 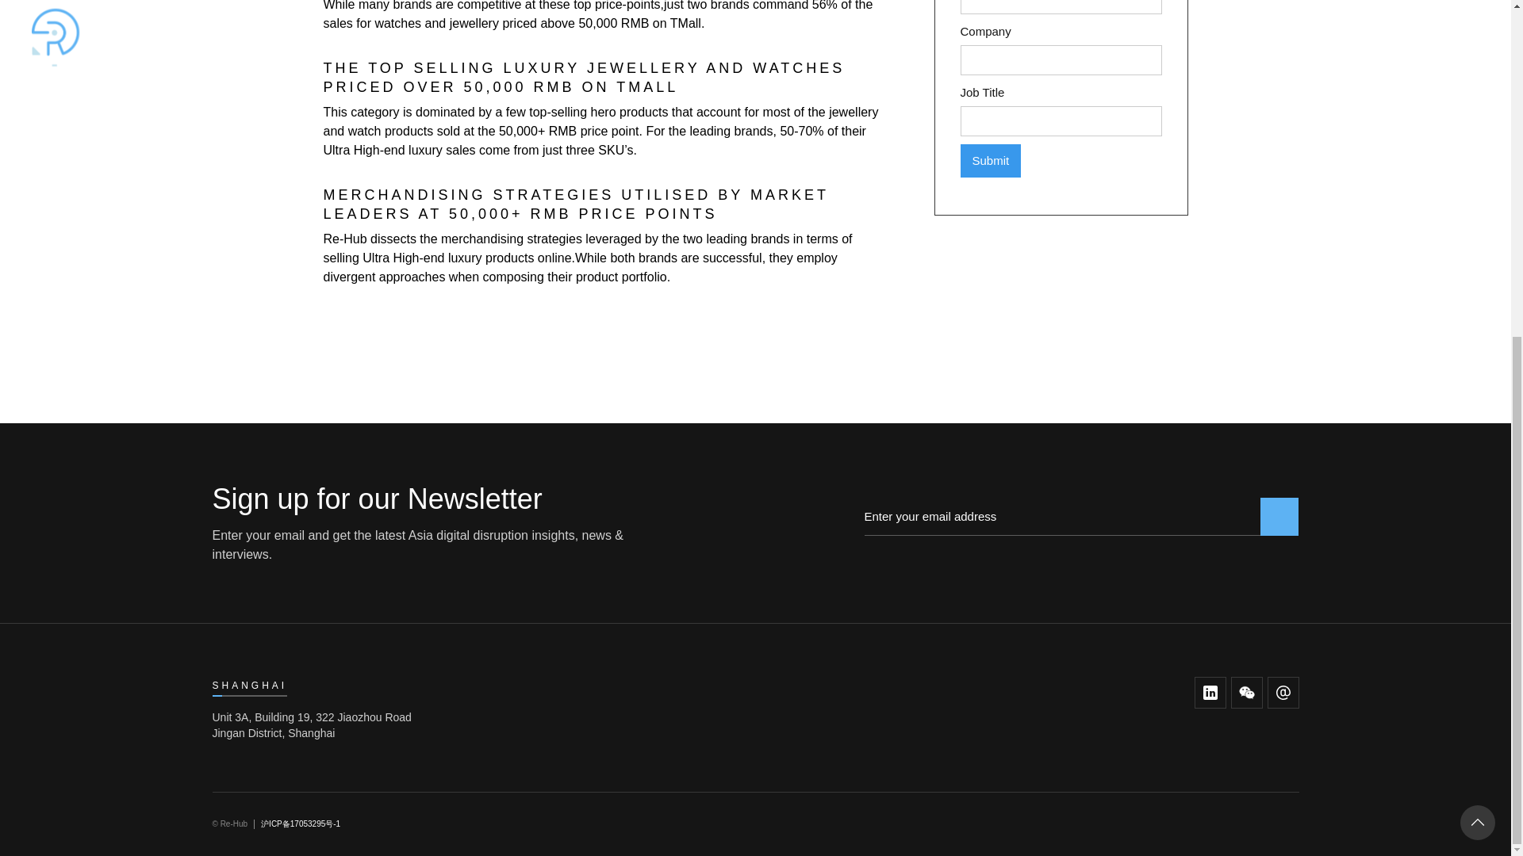 What do you see at coordinates (250, 686) in the screenshot?
I see `SHANGHAI` at bounding box center [250, 686].